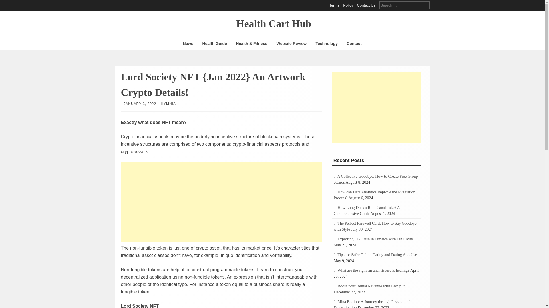  Describe the element at coordinates (140, 104) in the screenshot. I see `JANUARY 3, 2022` at that location.